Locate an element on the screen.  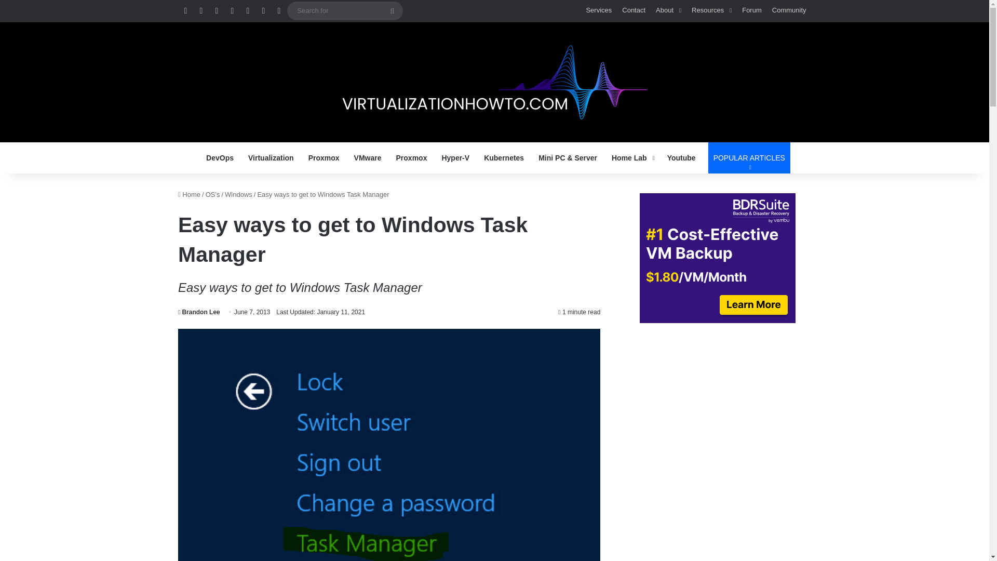
Services is located at coordinates (271, 158).